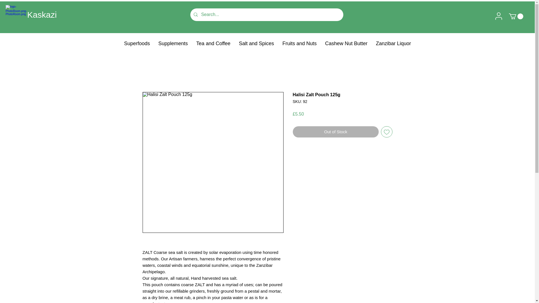 This screenshot has width=539, height=303. Describe the element at coordinates (393, 43) in the screenshot. I see `Zanzibar Liquor` at that location.